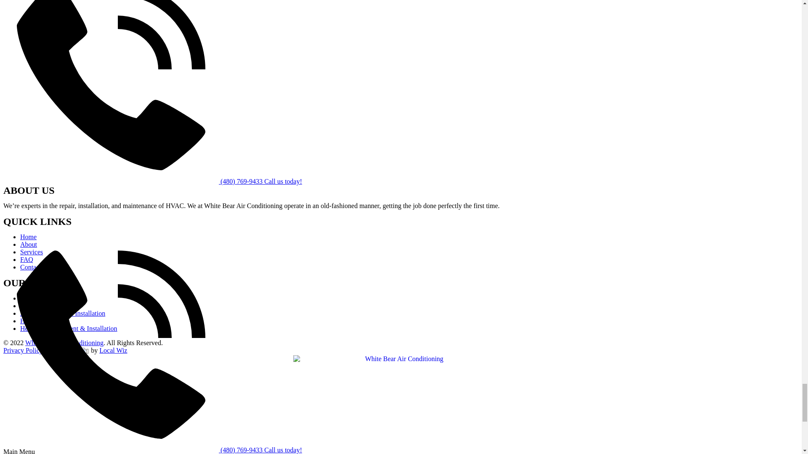 The image size is (808, 454). Describe the element at coordinates (35, 298) in the screenshot. I see `AC Repair` at that location.